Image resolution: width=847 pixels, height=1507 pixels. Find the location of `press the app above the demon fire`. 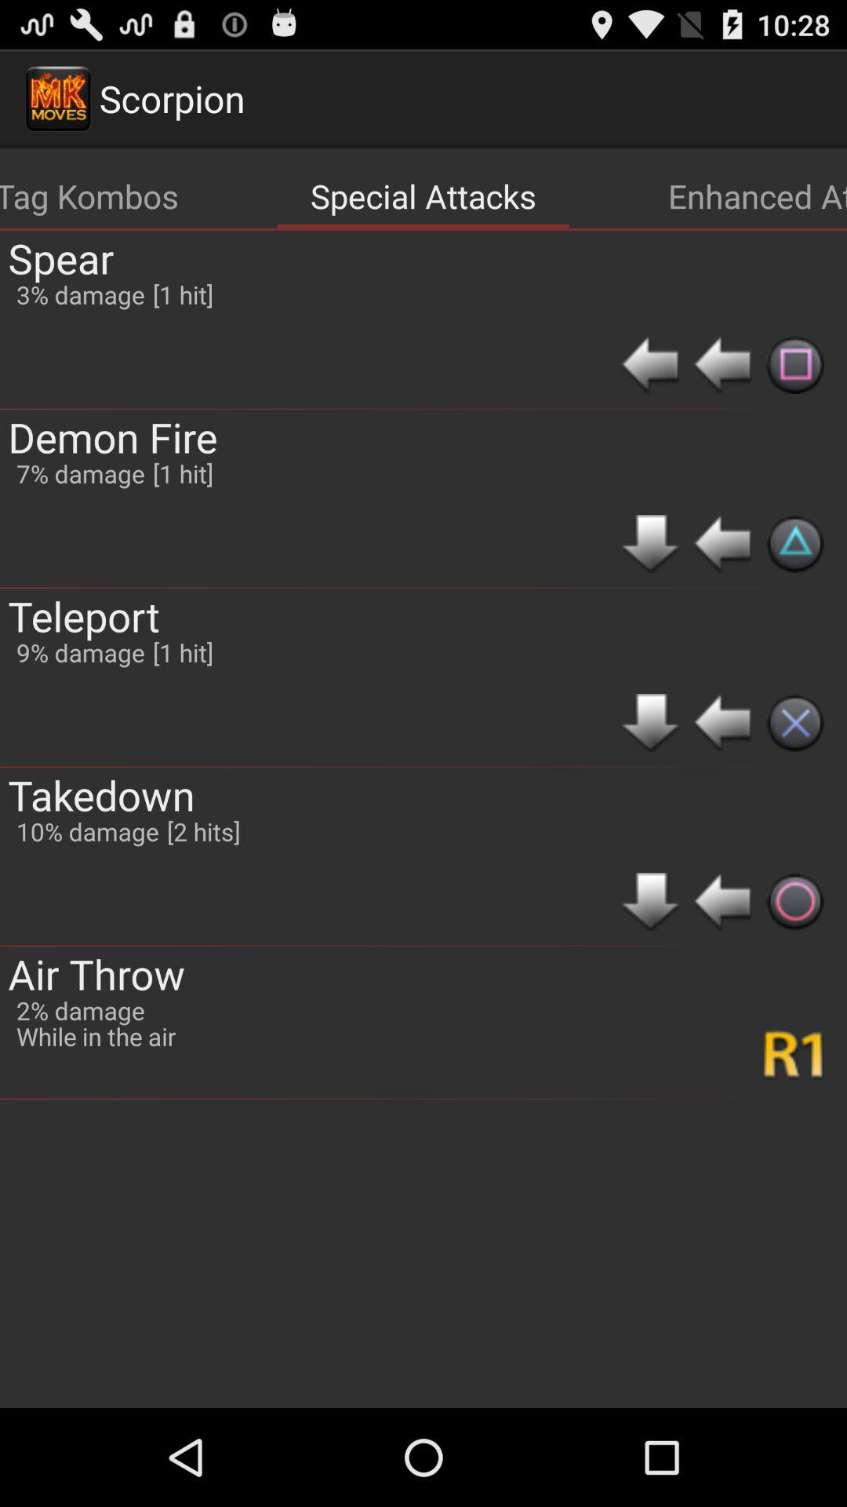

press the app above the demon fire is located at coordinates (61, 257).